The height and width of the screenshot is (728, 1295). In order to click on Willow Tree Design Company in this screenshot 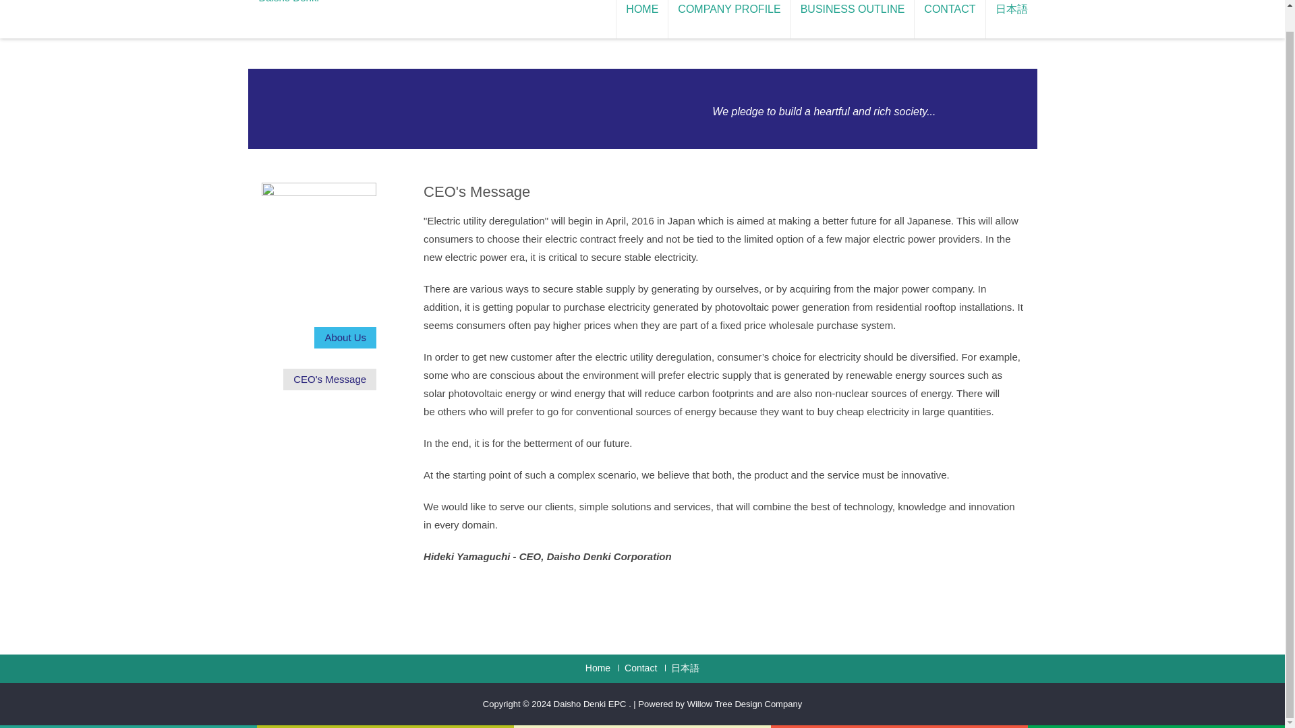, I will do `click(745, 704)`.